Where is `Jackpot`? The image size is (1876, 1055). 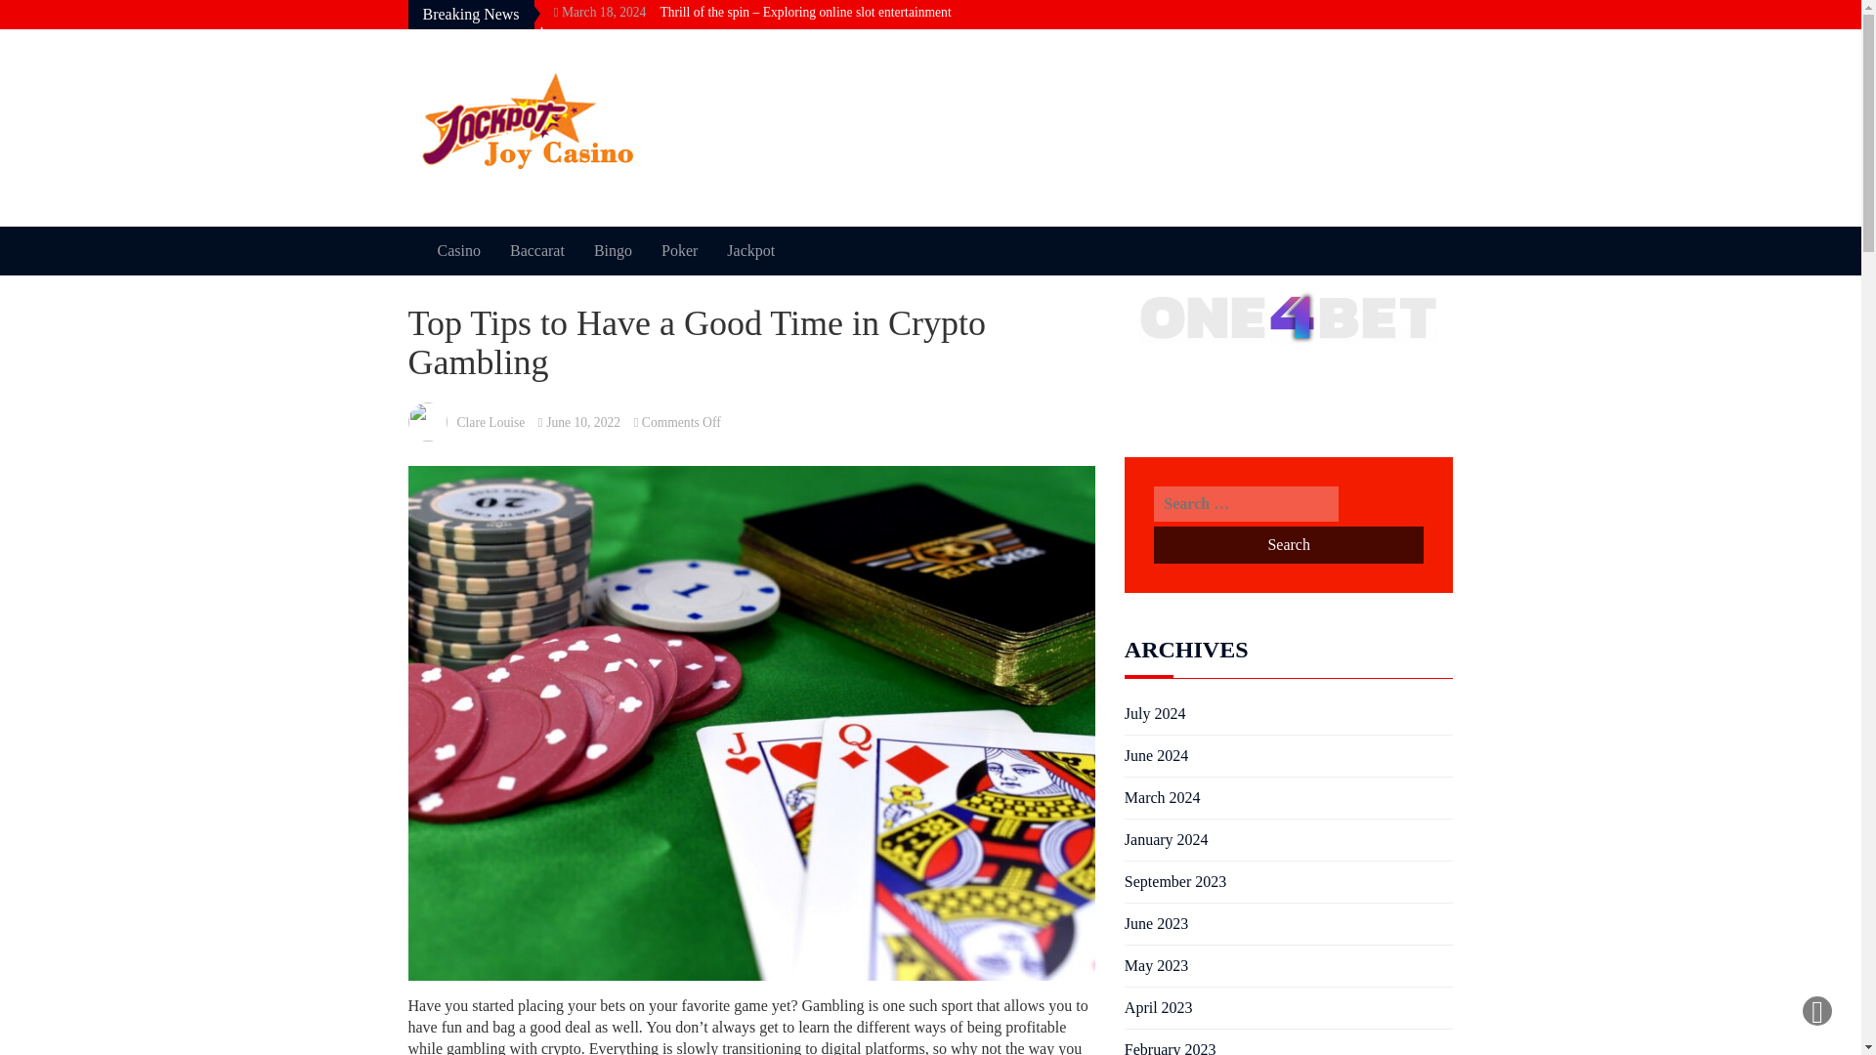 Jackpot is located at coordinates (750, 250).